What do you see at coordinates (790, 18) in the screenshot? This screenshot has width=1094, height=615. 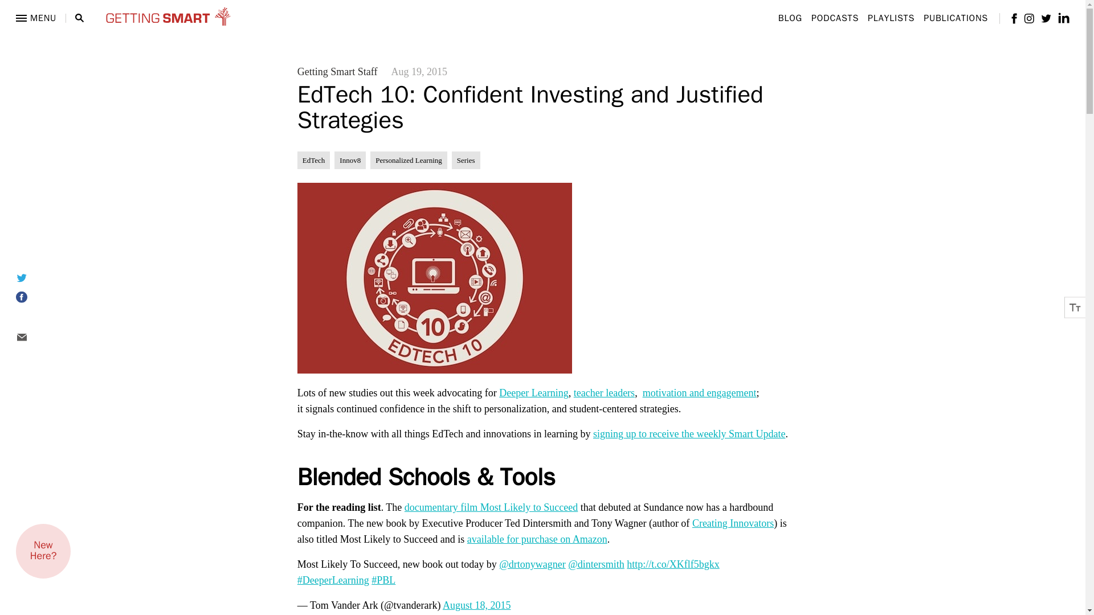 I see `BLOG` at bounding box center [790, 18].